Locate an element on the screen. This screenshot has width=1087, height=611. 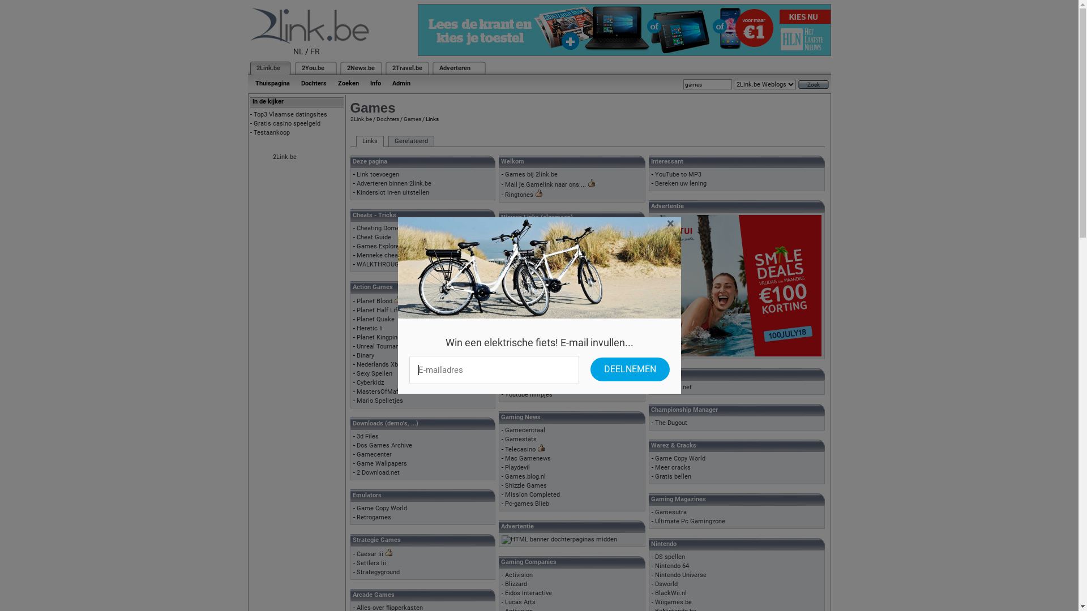
Gratis Spelletjes Spelen is located at coordinates (539, 321).